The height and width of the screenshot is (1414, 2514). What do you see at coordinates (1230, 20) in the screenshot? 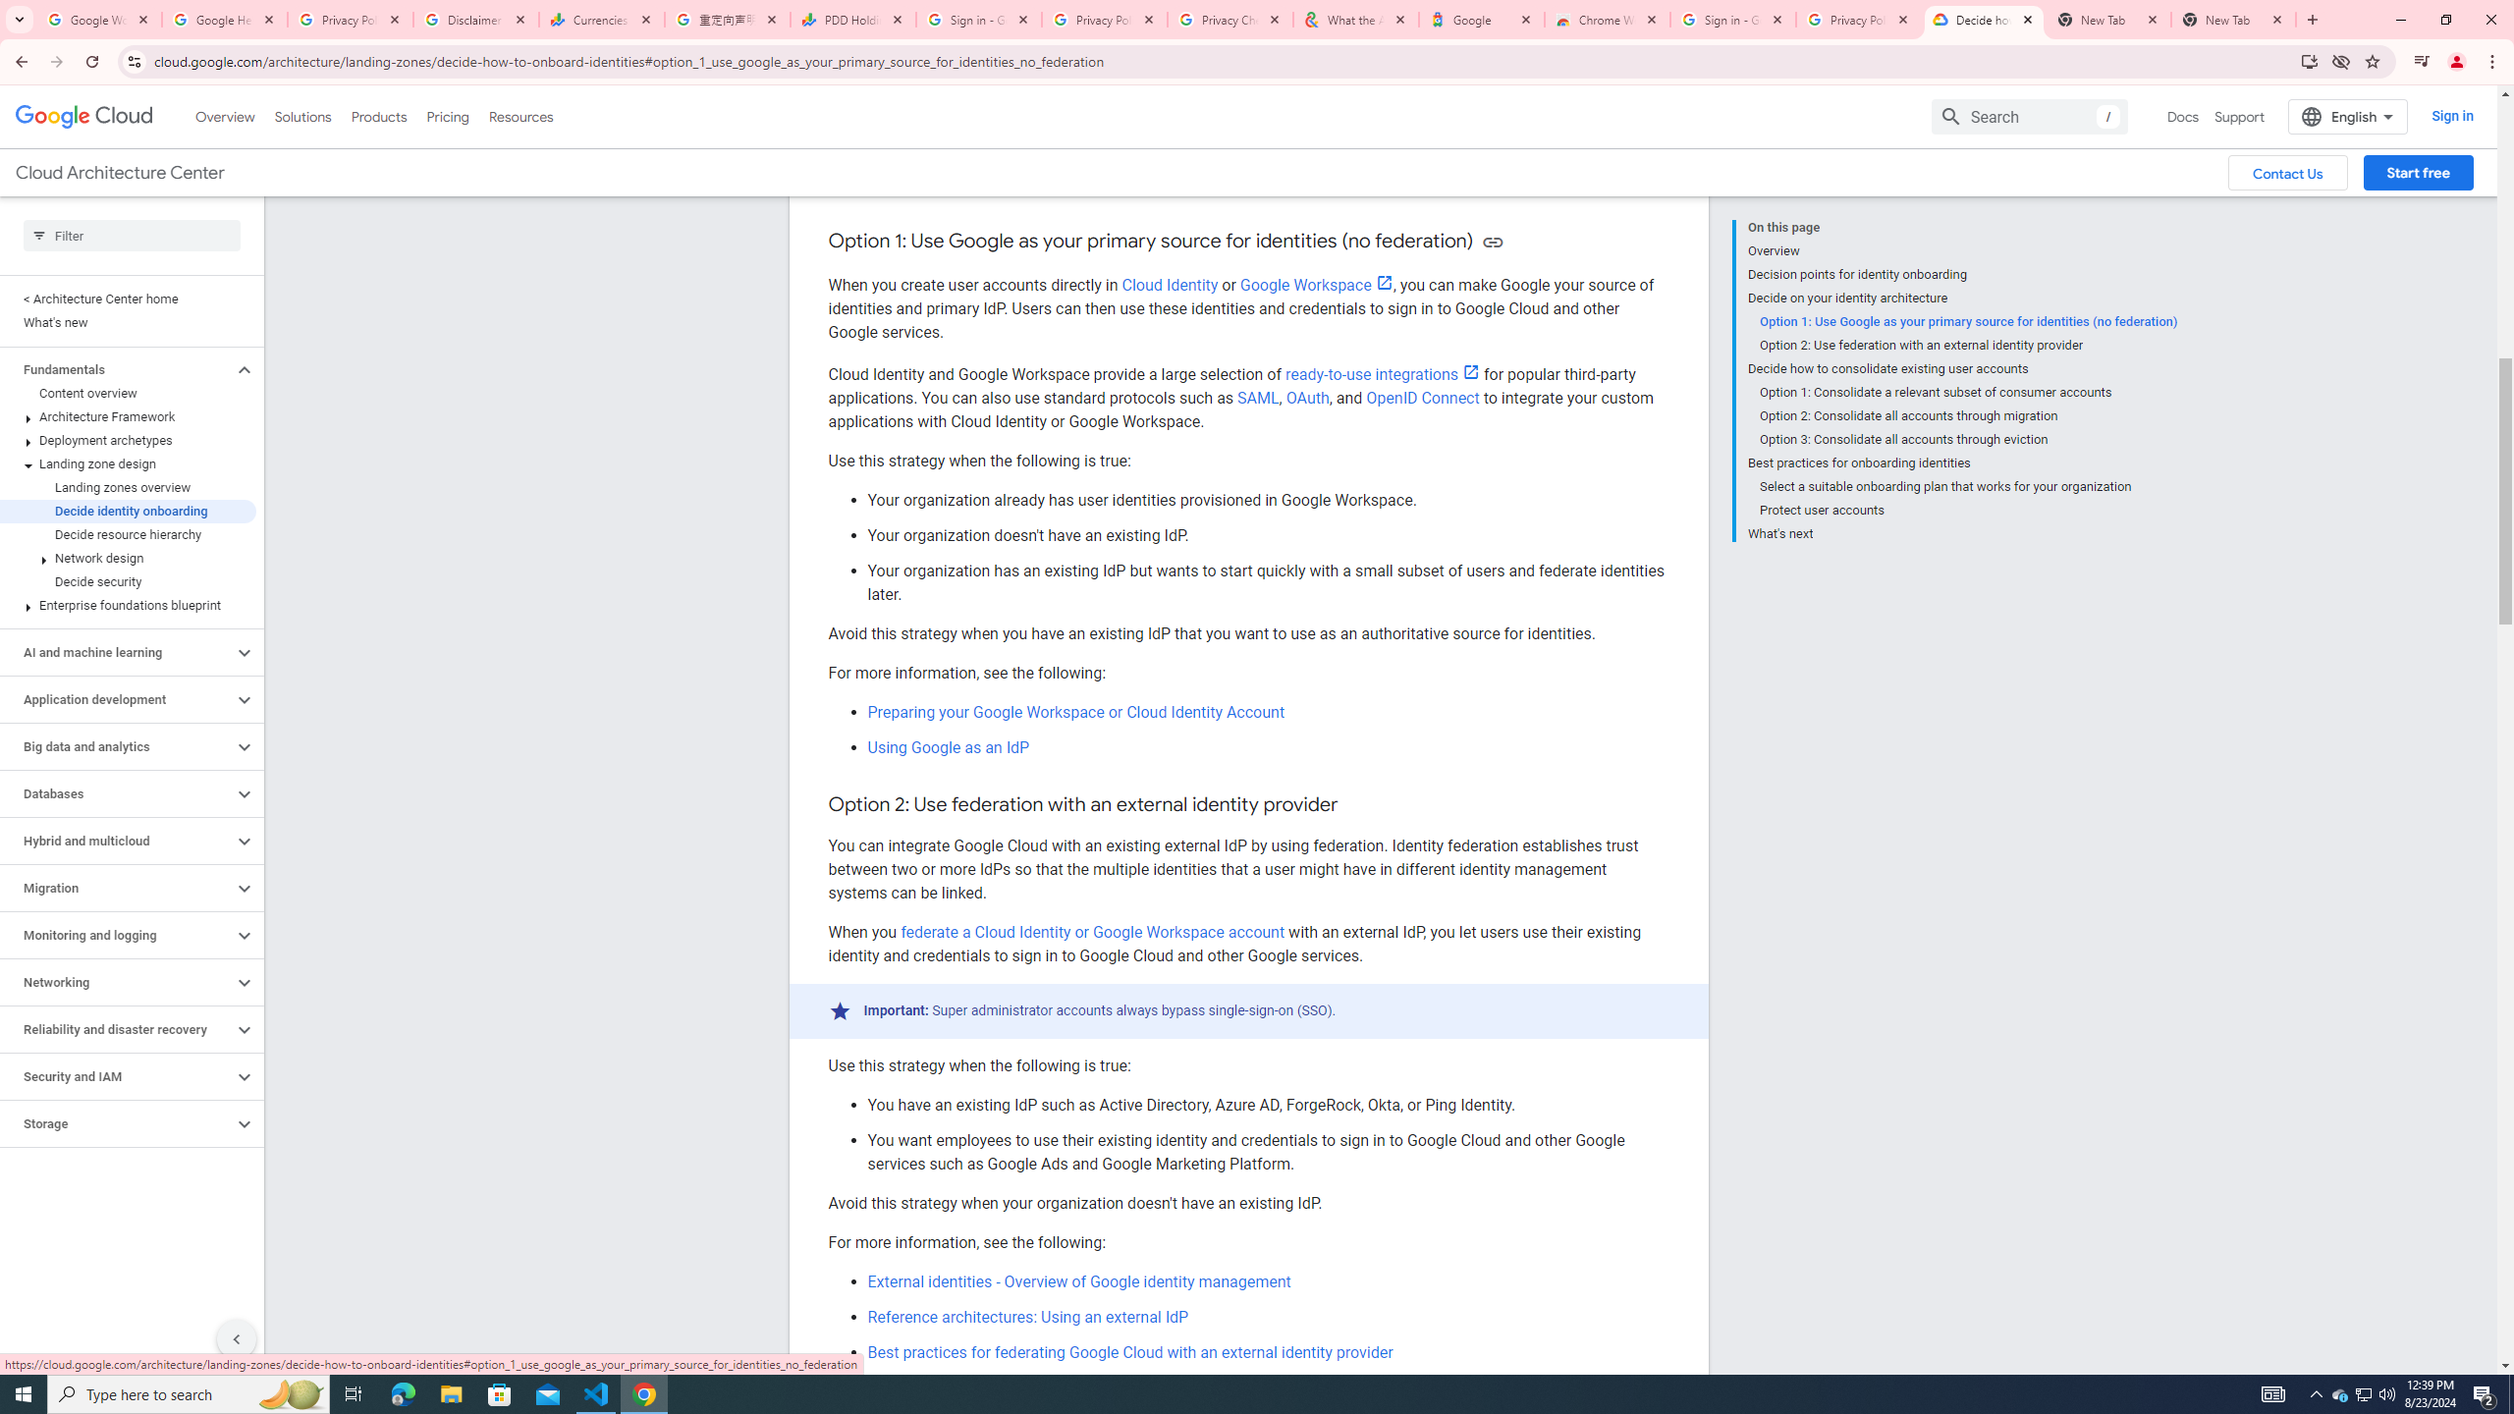
I see `Privacy Checkup` at bounding box center [1230, 20].